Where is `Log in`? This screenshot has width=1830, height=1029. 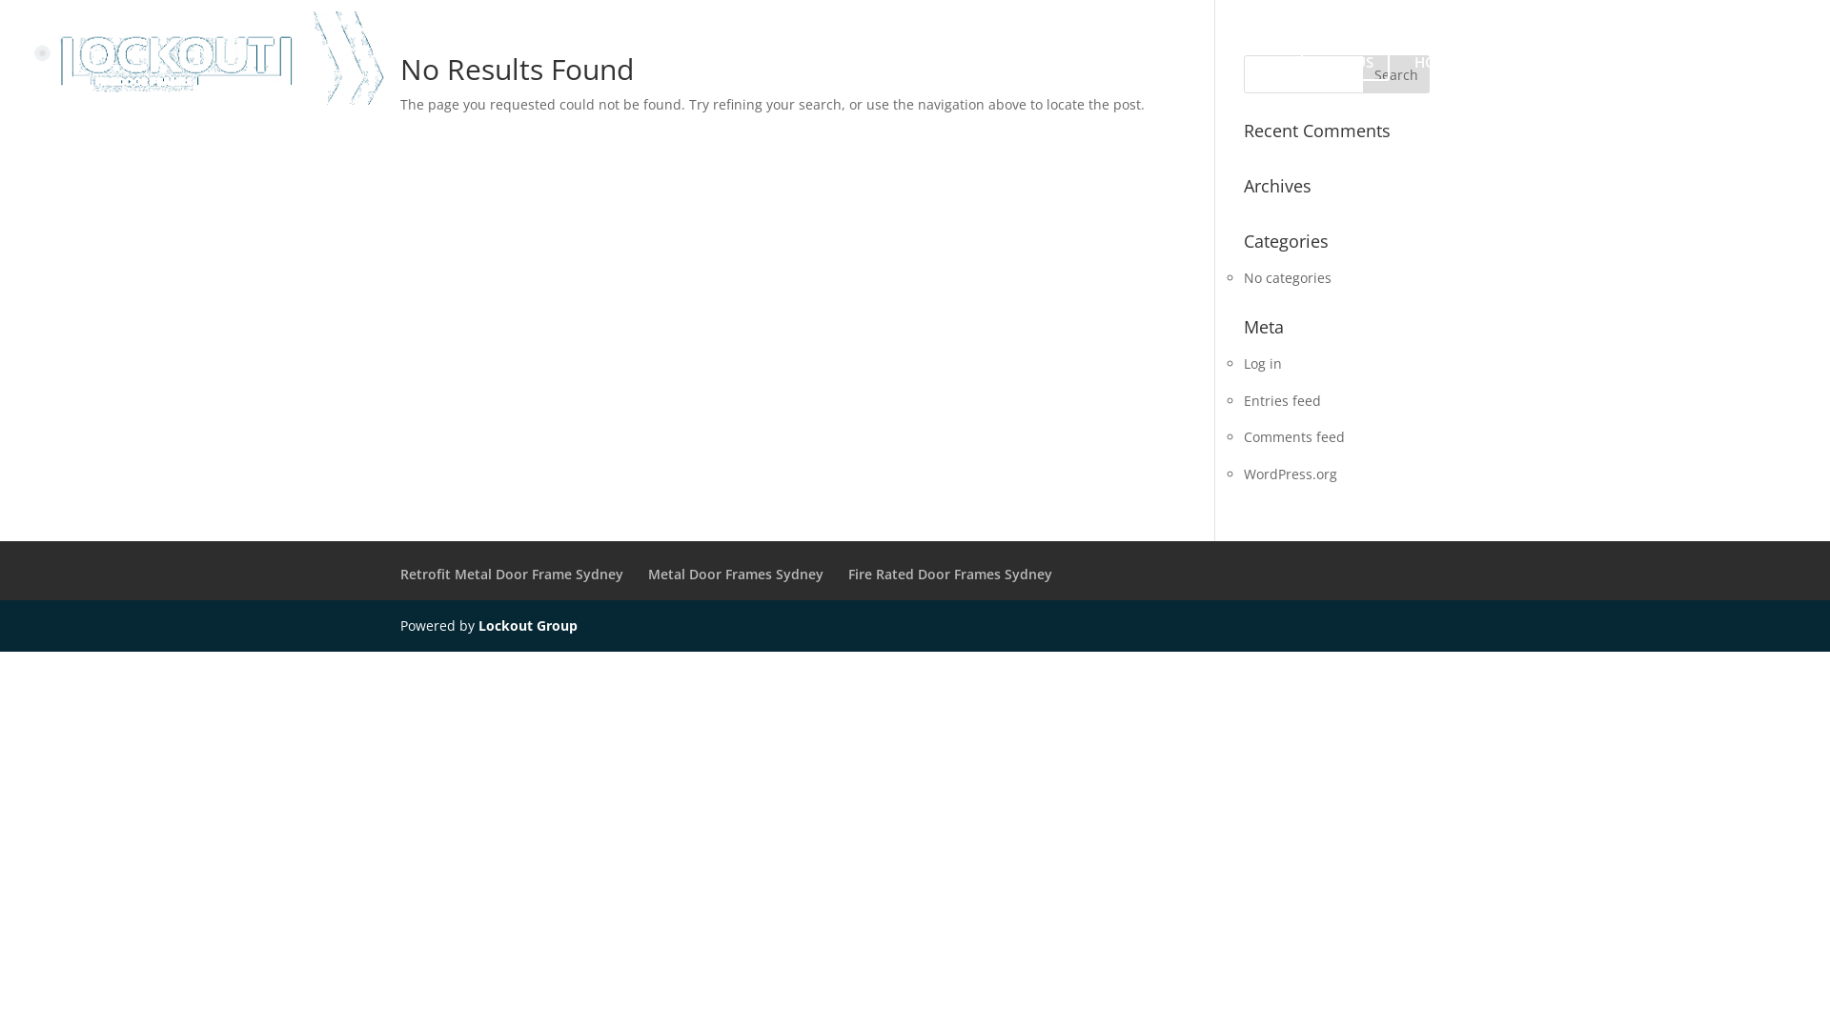
Log in is located at coordinates (1263, 364).